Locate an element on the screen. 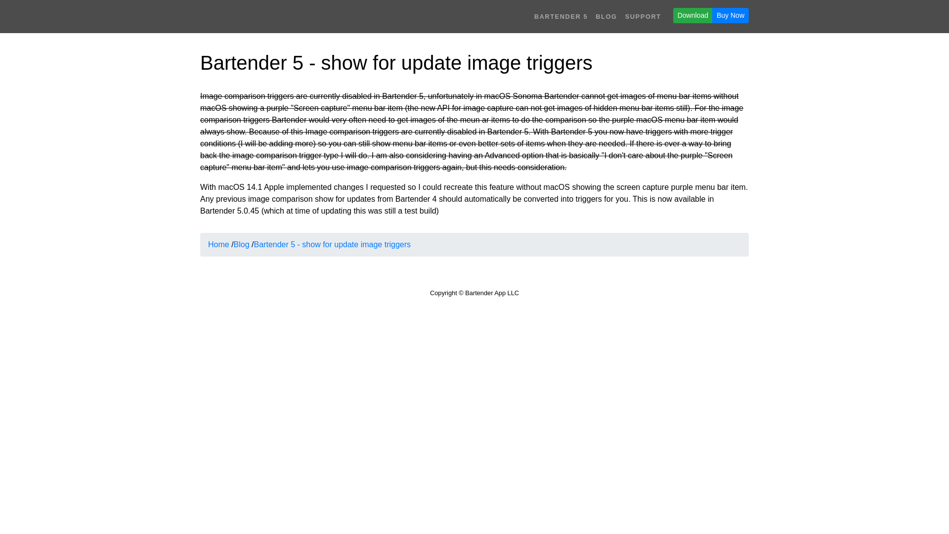 The image size is (949, 534). Home is located at coordinates (218, 244).